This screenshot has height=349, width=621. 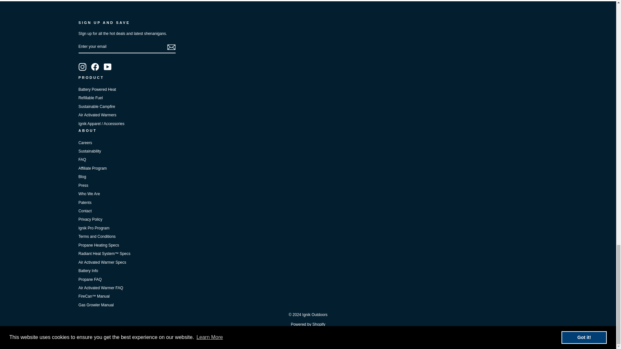 I want to click on instagram, so click(x=82, y=67).